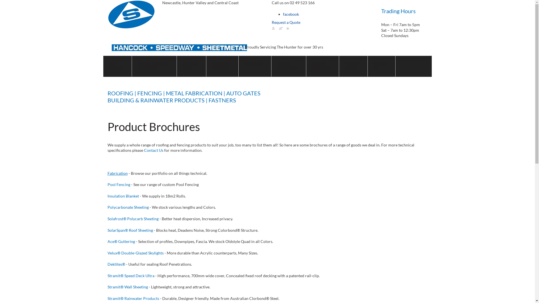  I want to click on OUR
COMPANY, so click(118, 66).